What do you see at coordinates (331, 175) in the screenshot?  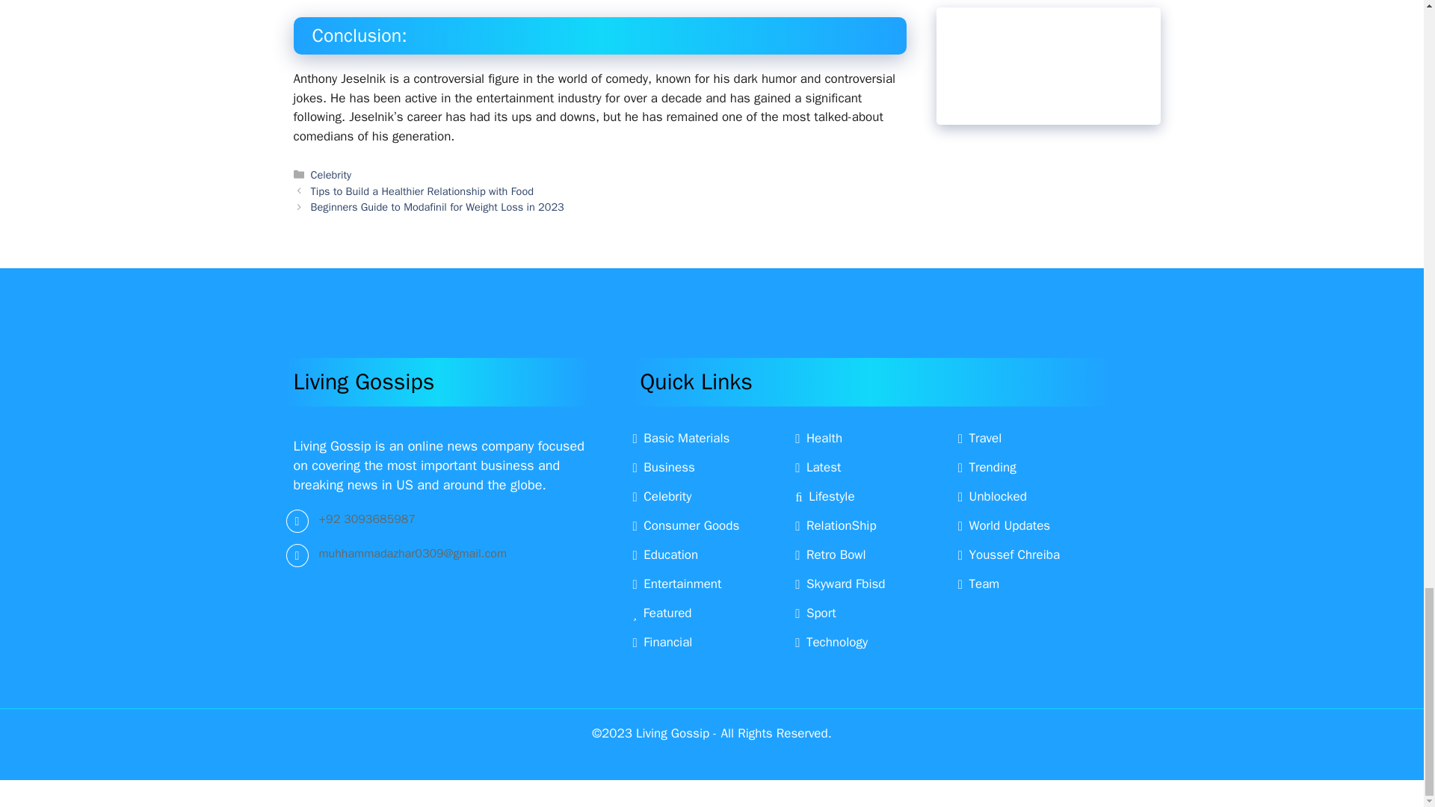 I see `Celebrity` at bounding box center [331, 175].